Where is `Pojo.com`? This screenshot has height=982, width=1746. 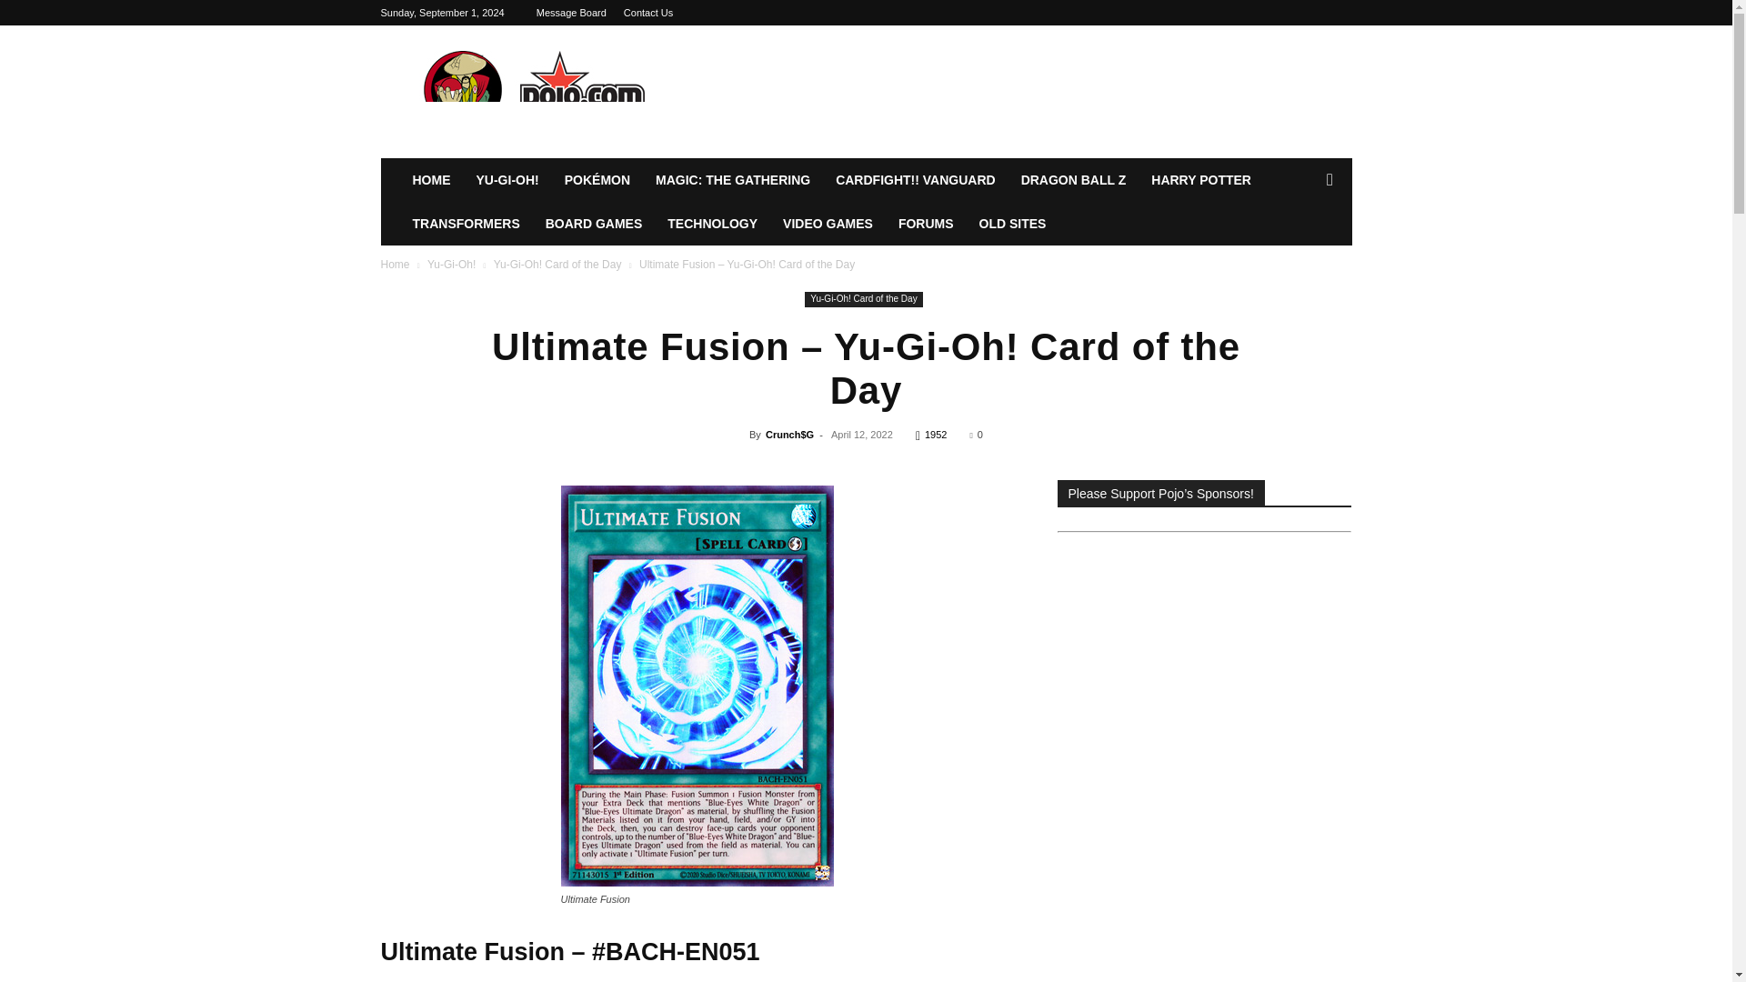 Pojo.com is located at coordinates (534, 91).